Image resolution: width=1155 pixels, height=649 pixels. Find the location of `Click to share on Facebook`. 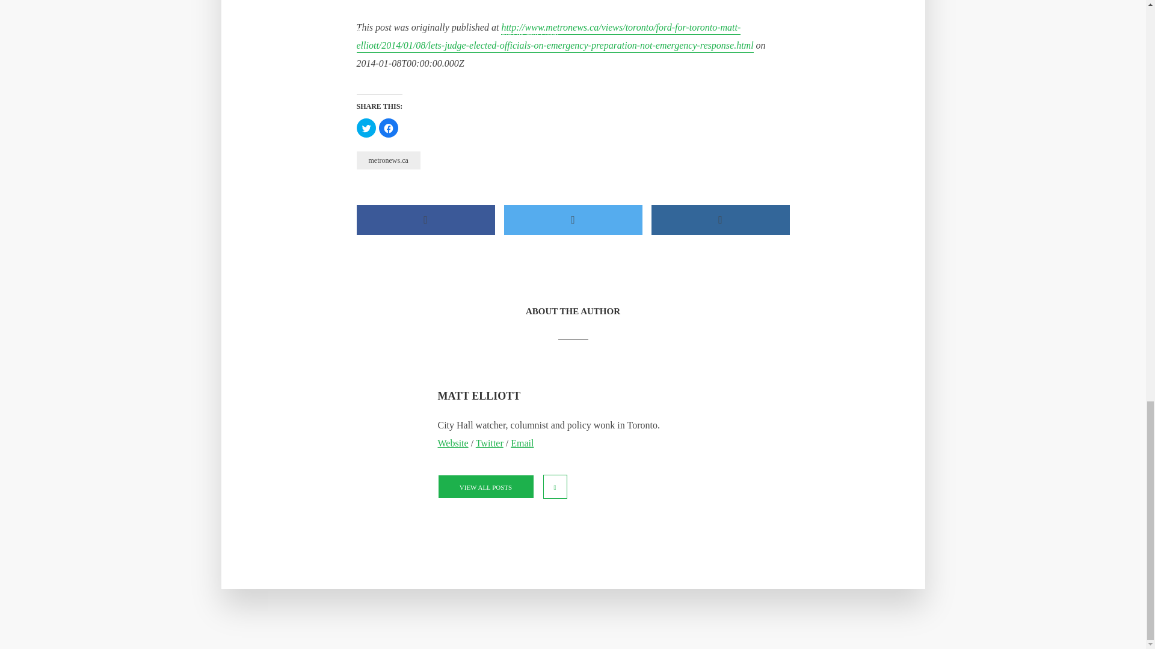

Click to share on Facebook is located at coordinates (389, 127).